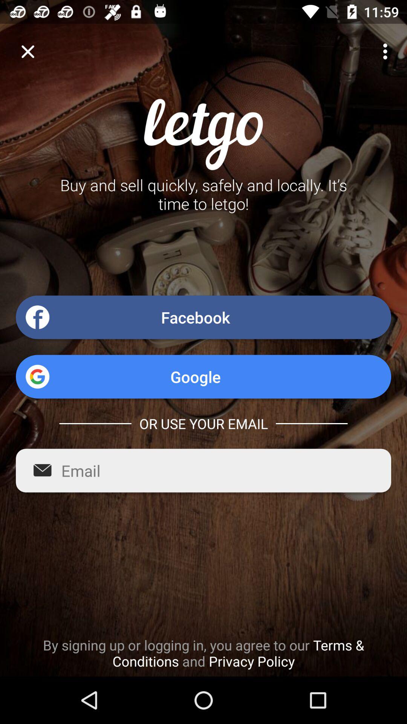 The width and height of the screenshot is (407, 724). What do you see at coordinates (203, 317) in the screenshot?
I see `turn on the facebook icon` at bounding box center [203, 317].